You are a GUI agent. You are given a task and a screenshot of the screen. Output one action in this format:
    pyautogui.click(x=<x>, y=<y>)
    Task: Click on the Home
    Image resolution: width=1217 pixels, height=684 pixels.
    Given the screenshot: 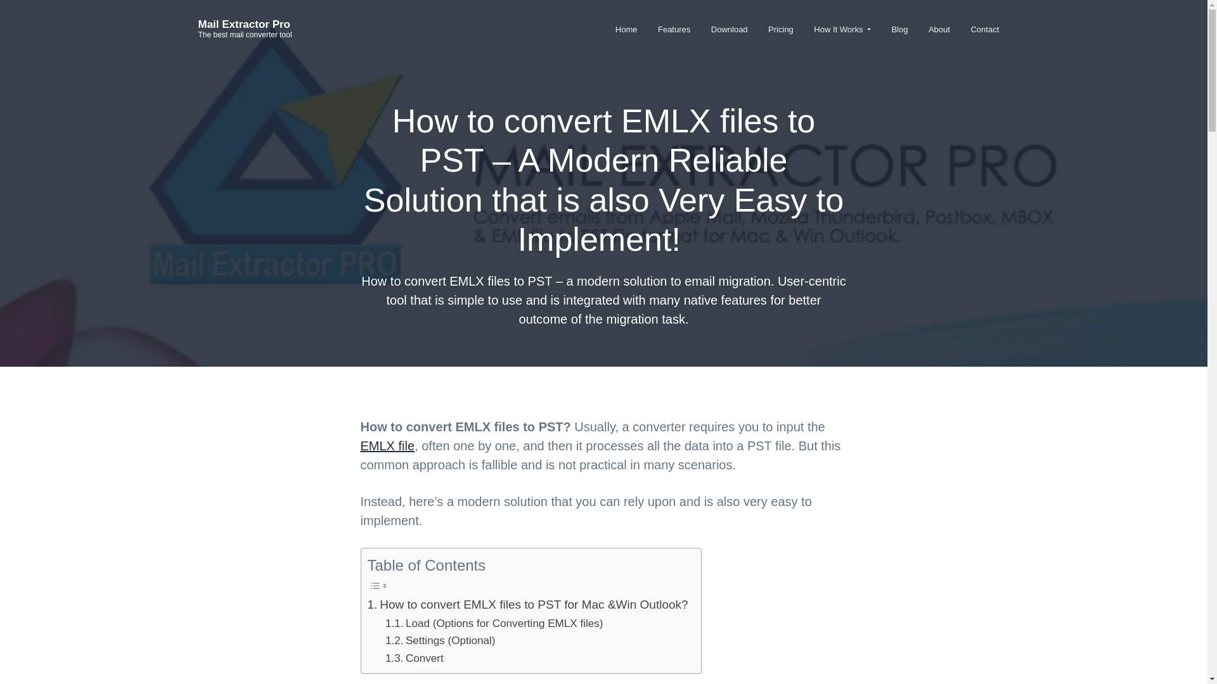 What is the action you would take?
    pyautogui.click(x=626, y=29)
    